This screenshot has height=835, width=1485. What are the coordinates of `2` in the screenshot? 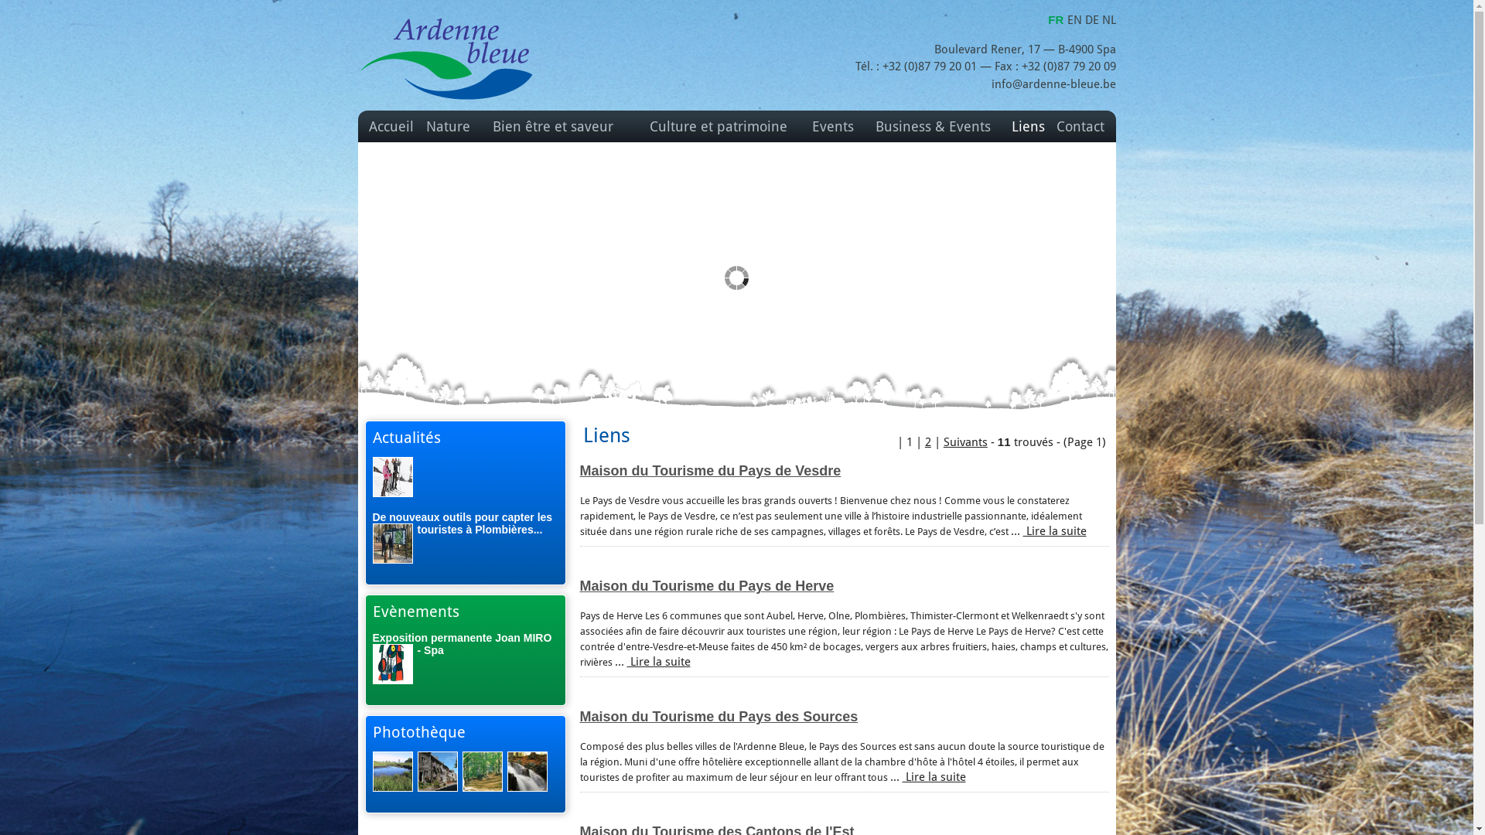 It's located at (928, 442).